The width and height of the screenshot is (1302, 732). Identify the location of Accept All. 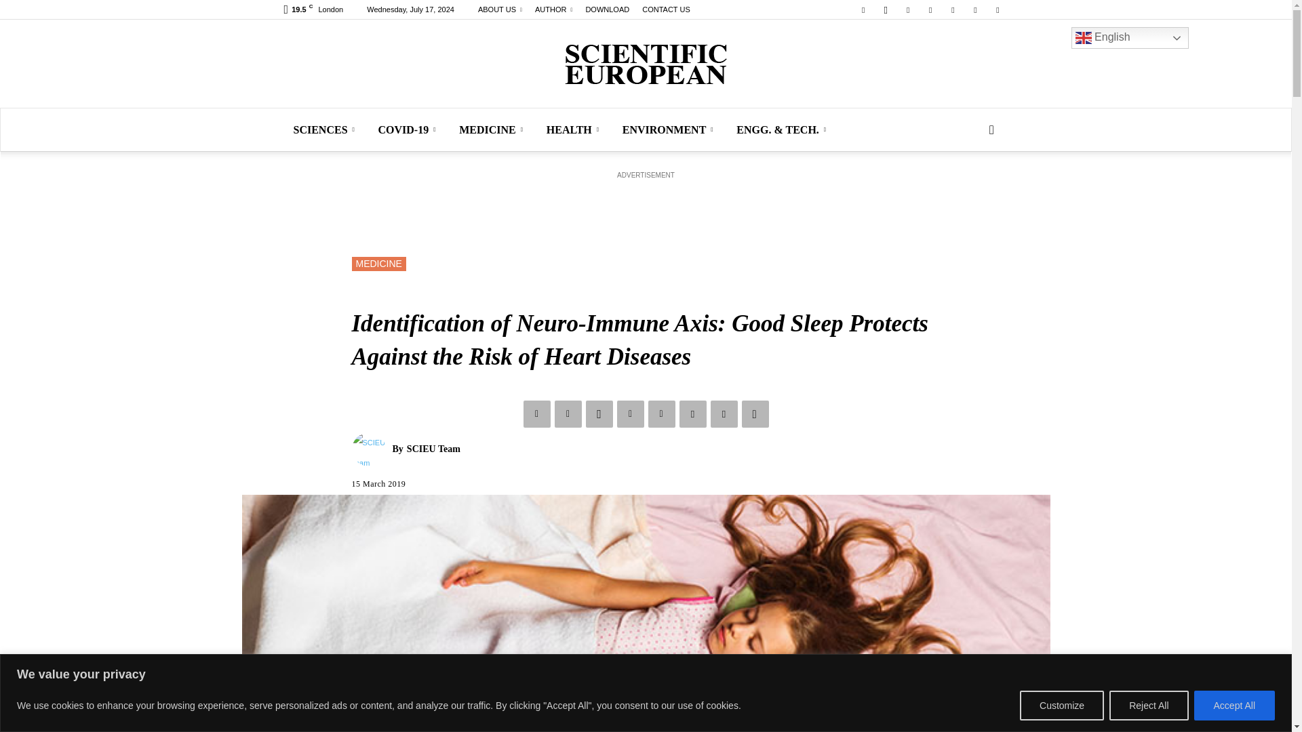
(1234, 705).